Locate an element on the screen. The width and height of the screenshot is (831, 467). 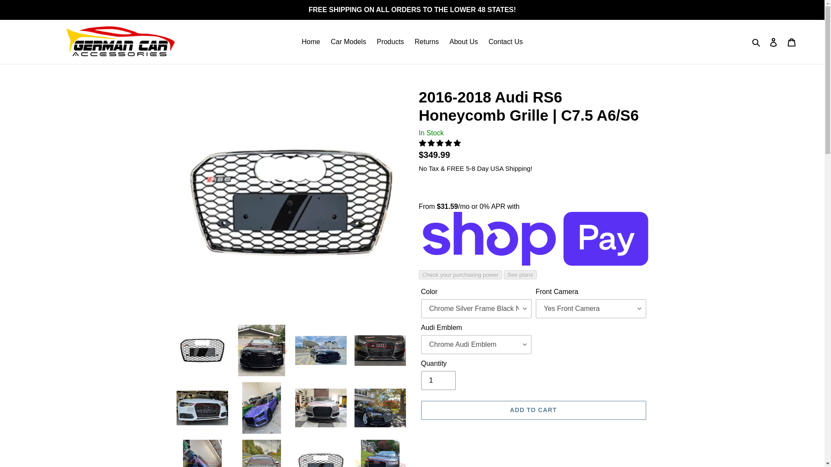
Home is located at coordinates (311, 42).